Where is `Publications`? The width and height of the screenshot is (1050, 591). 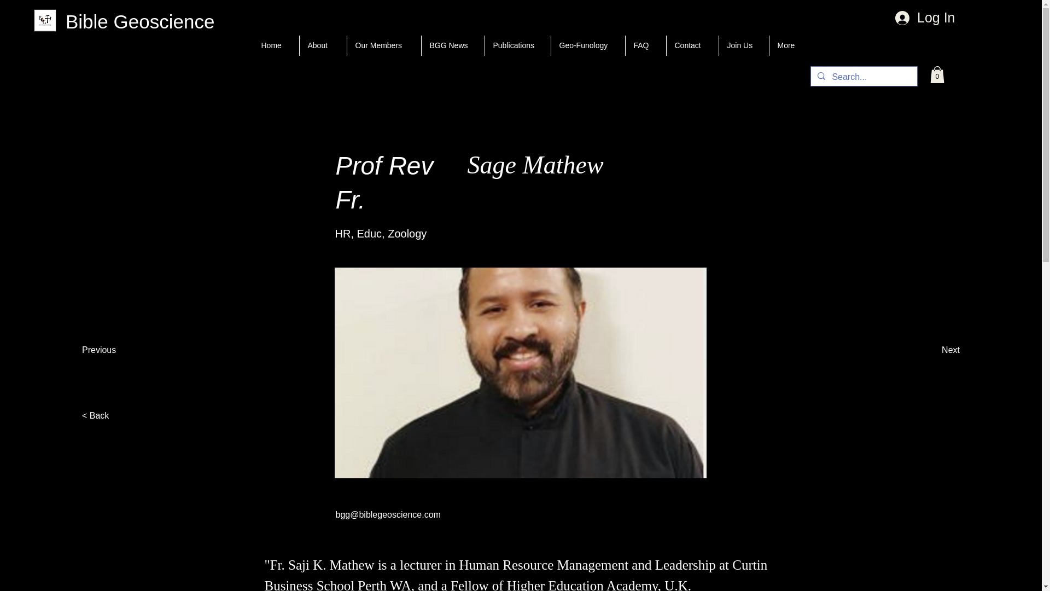 Publications is located at coordinates (517, 45).